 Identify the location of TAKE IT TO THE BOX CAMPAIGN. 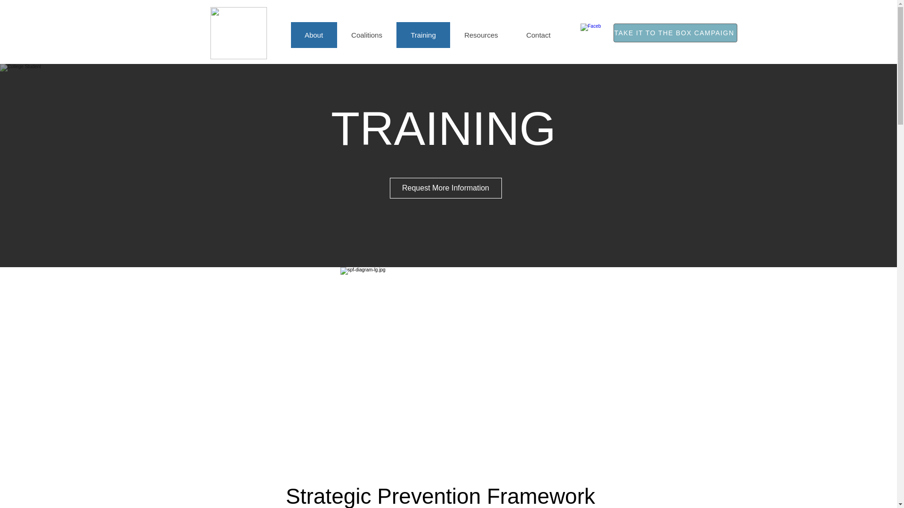
(674, 32).